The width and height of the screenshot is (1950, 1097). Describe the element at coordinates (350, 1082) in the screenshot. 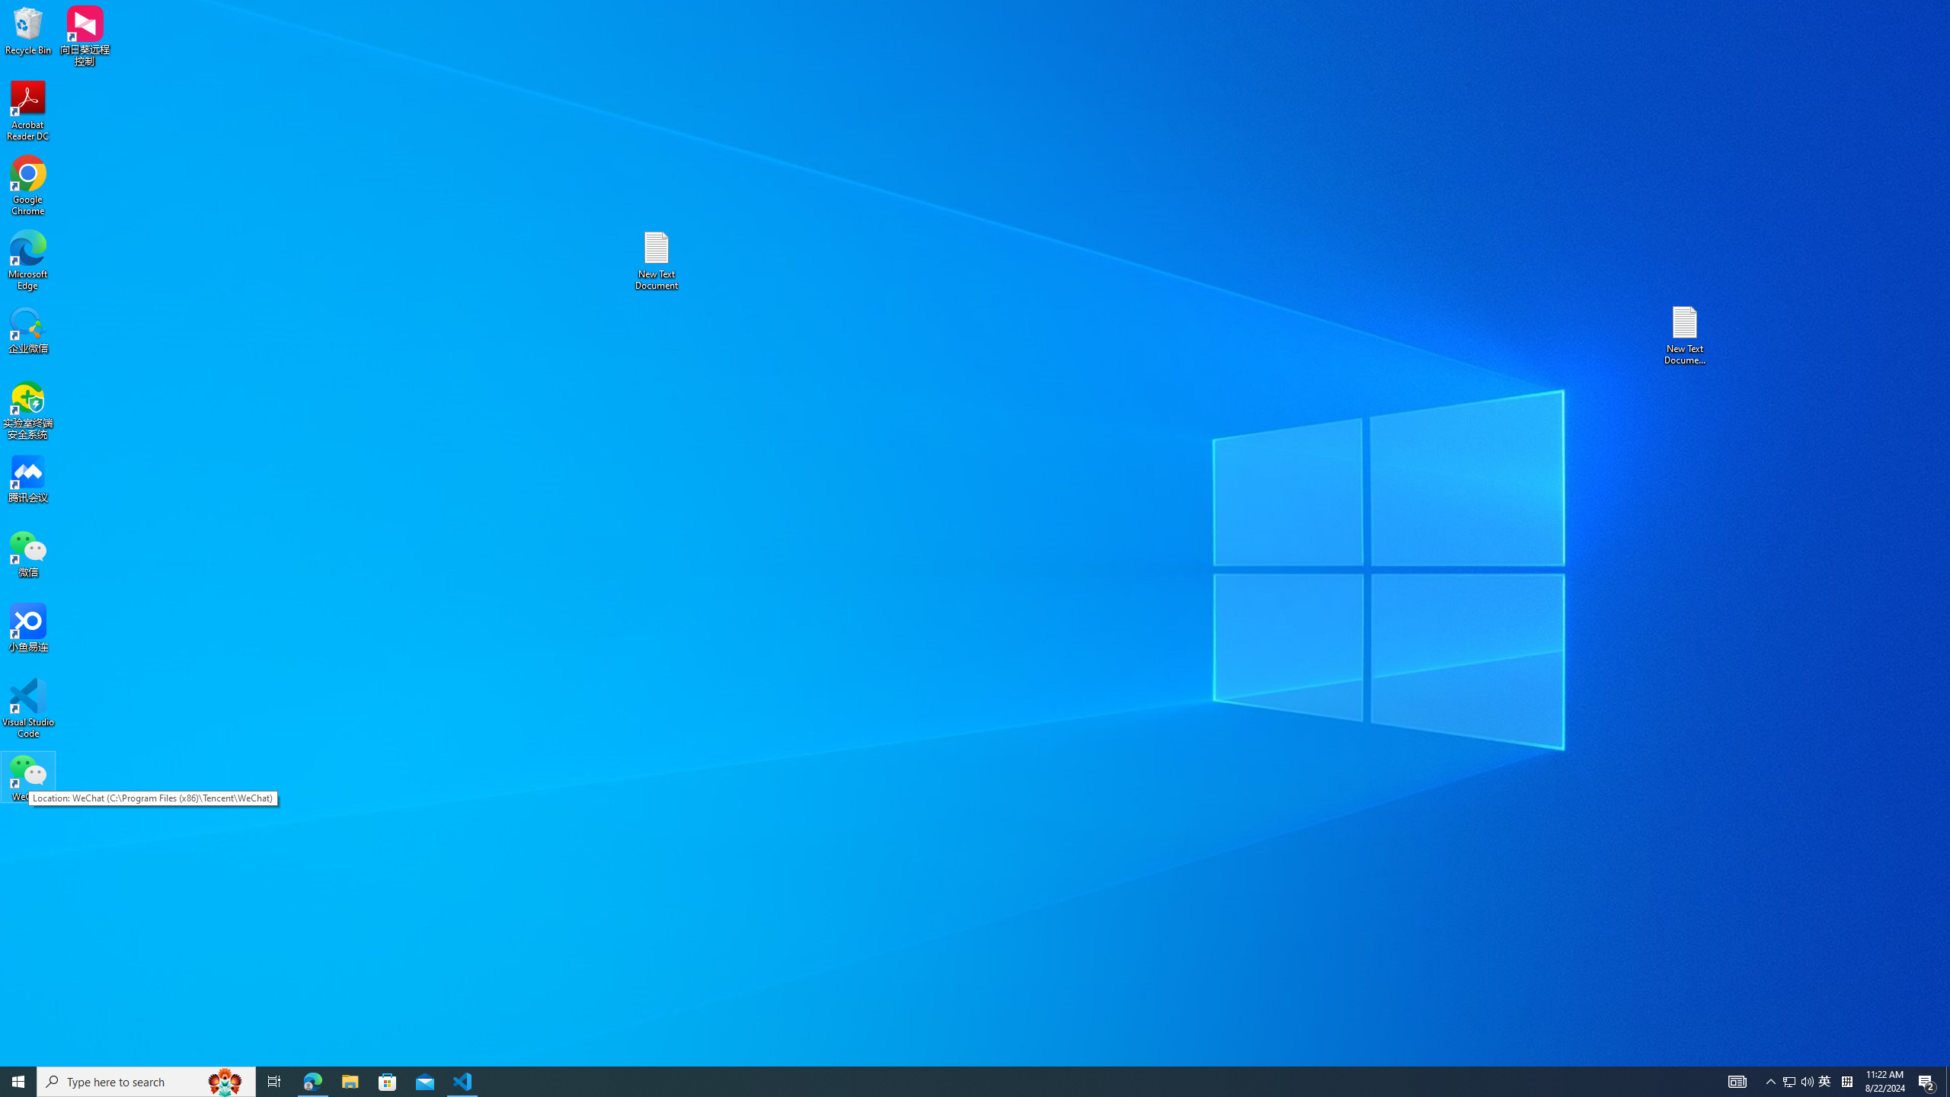

I see `File Explorer` at that location.